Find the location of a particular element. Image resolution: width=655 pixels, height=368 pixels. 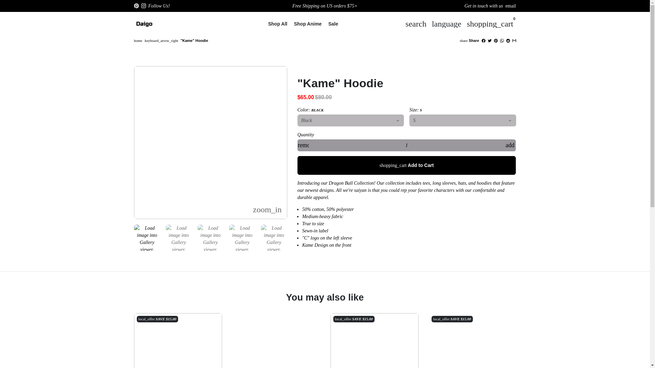

Daigo on Pinterest is located at coordinates (136, 5).